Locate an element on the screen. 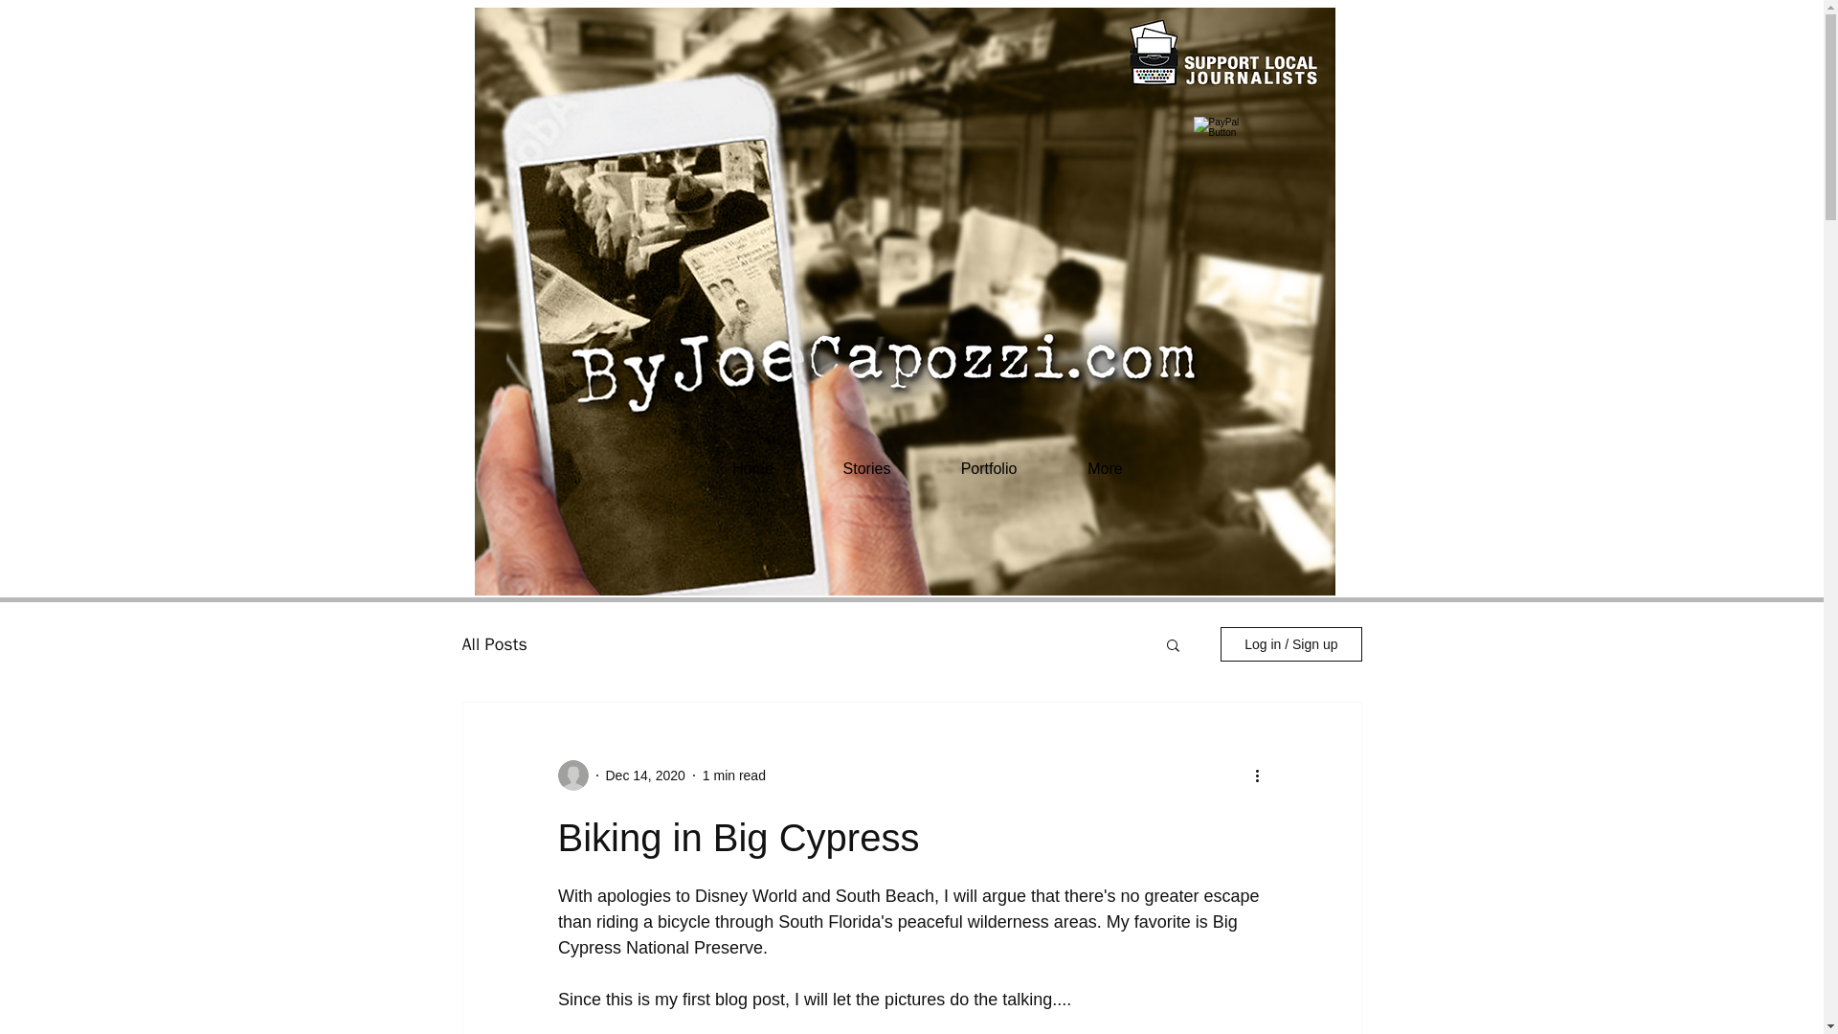 This screenshot has height=1034, width=1838. All Posts is located at coordinates (493, 643).